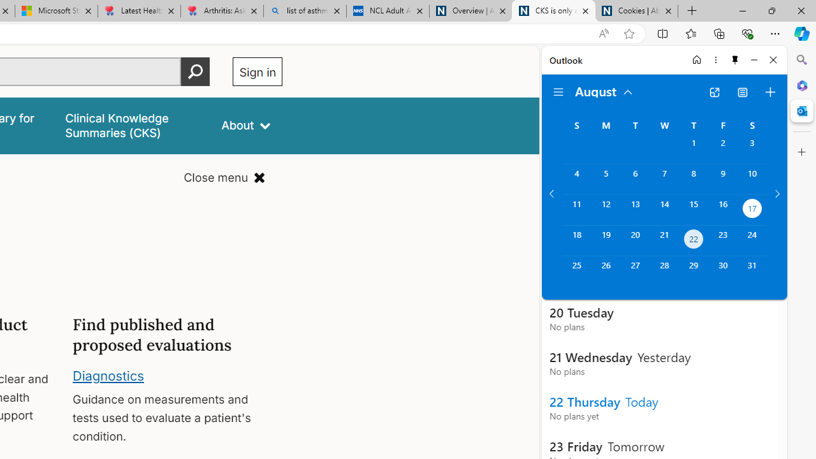 The width and height of the screenshot is (816, 459). I want to click on Tuesday, August 27, 2024. , so click(635, 272).